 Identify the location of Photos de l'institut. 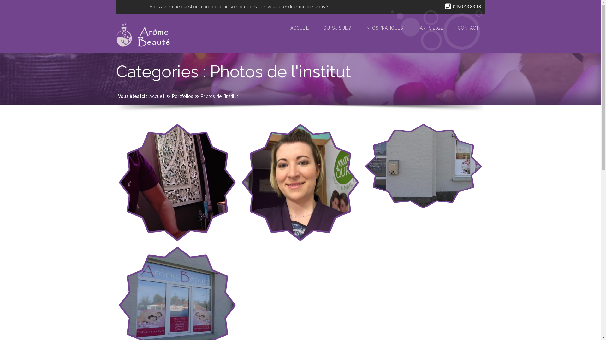
(219, 96).